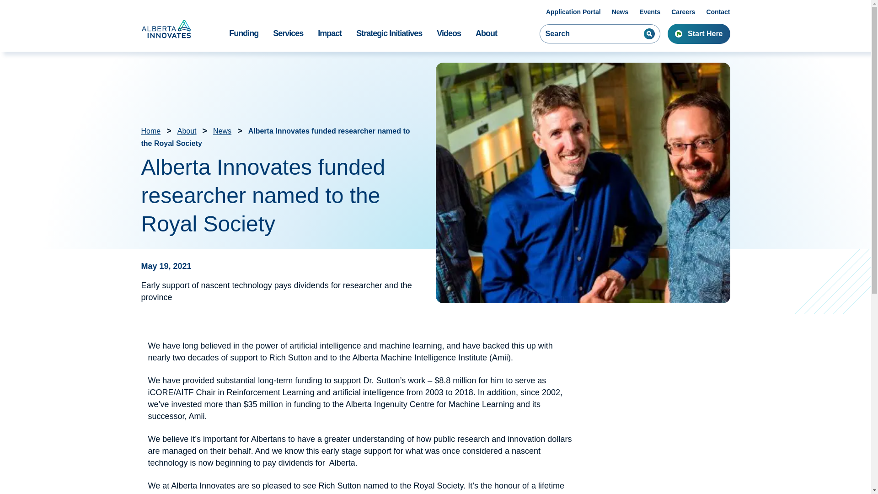  I want to click on Contact, so click(717, 12).